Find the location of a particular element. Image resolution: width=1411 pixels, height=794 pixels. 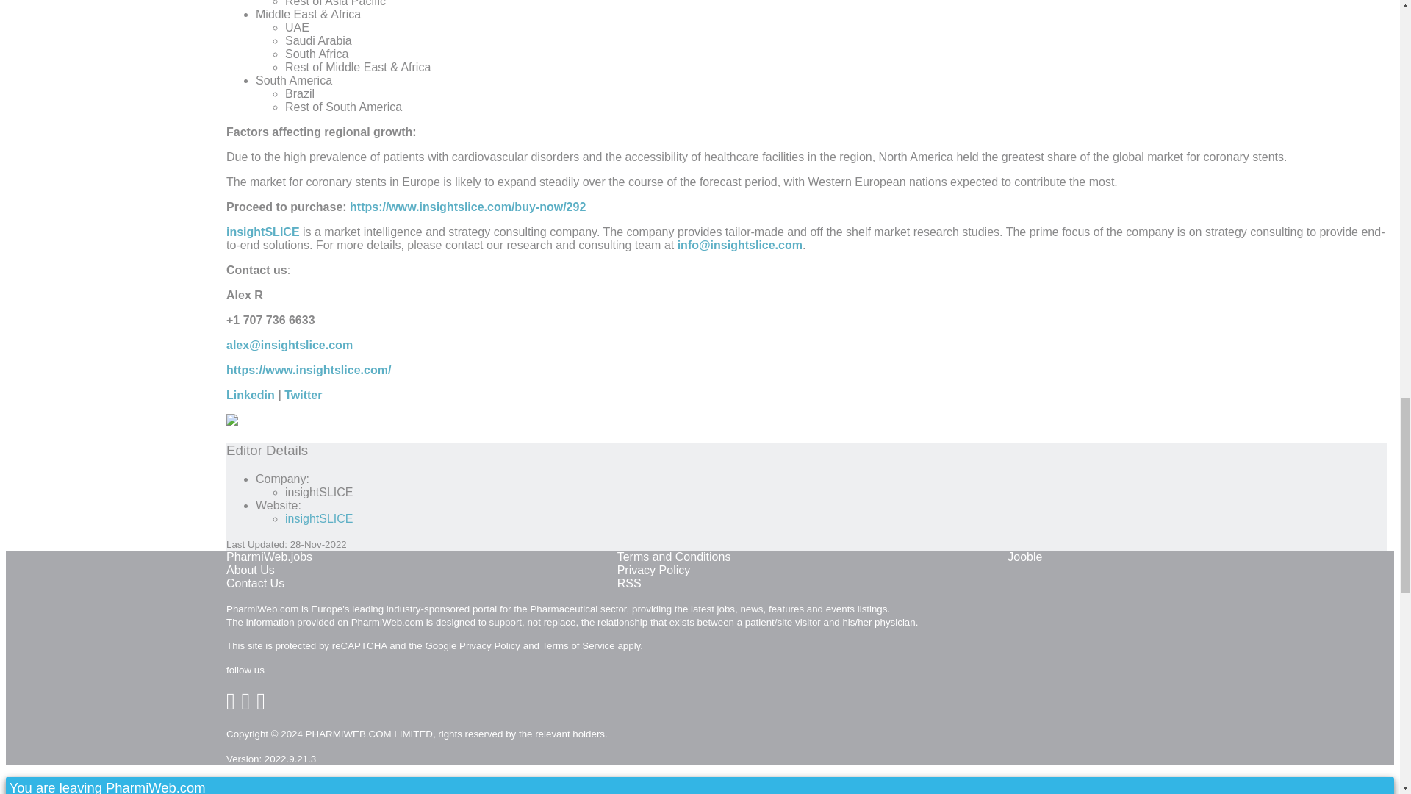

insightSLICE is located at coordinates (319, 518).